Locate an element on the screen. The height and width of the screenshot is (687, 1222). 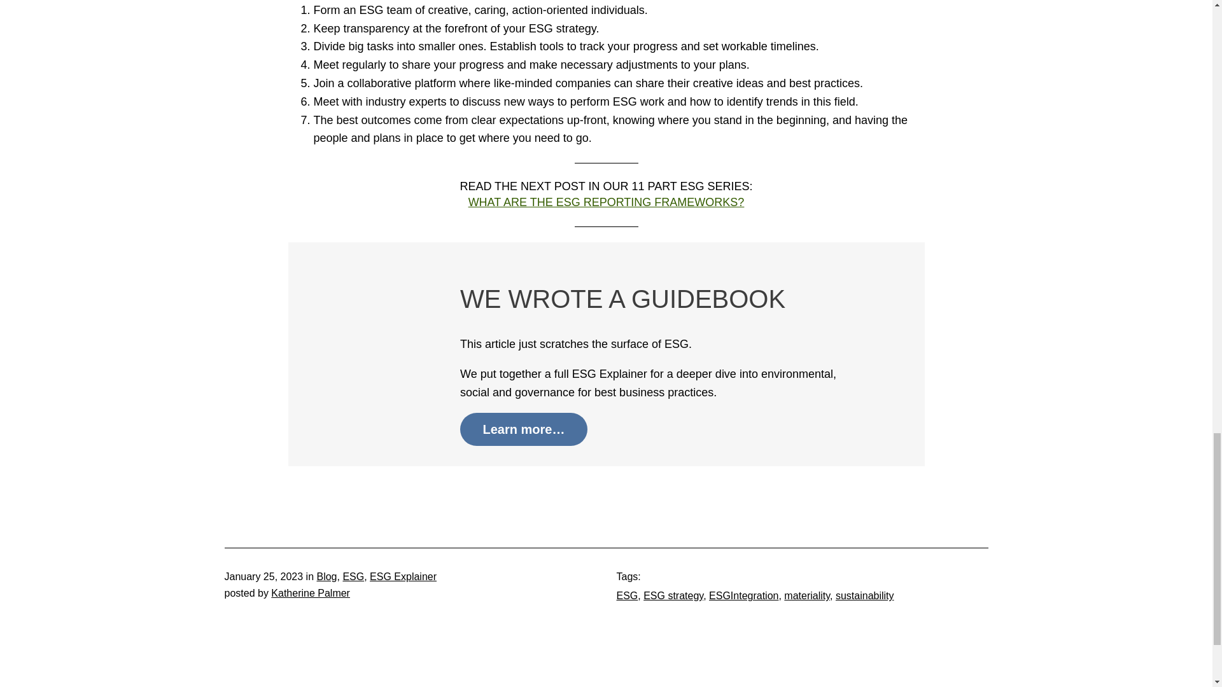
ESG is located at coordinates (353, 576).